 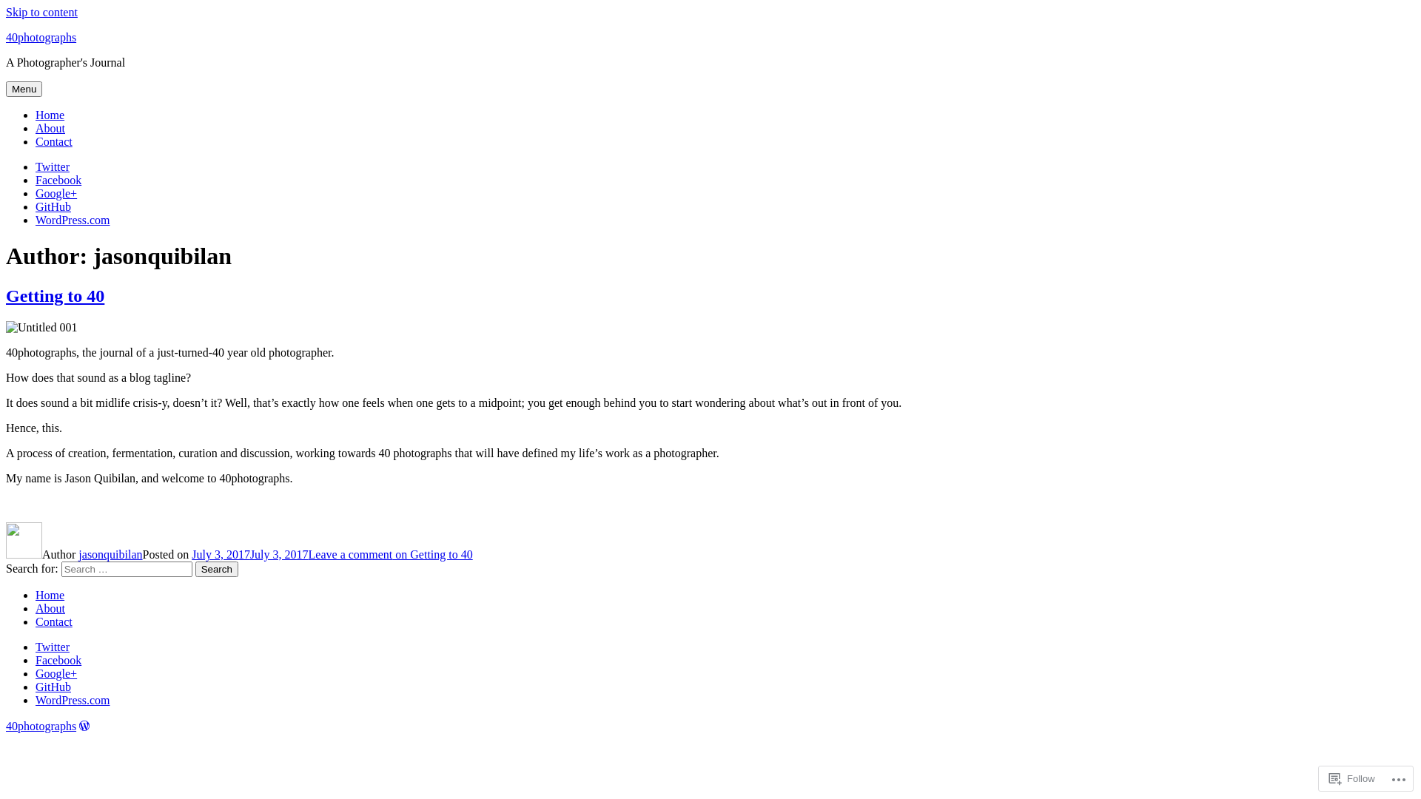 What do you see at coordinates (53, 687) in the screenshot?
I see `GitHub` at bounding box center [53, 687].